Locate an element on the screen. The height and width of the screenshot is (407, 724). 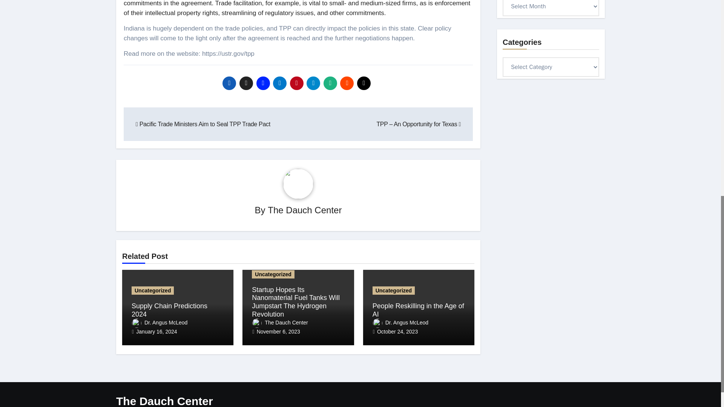
Uncategorized is located at coordinates (273, 274).